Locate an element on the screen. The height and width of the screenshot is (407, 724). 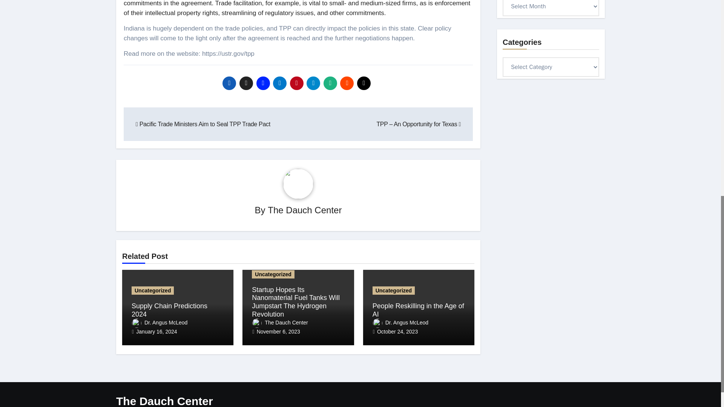
Uncategorized is located at coordinates (273, 274).